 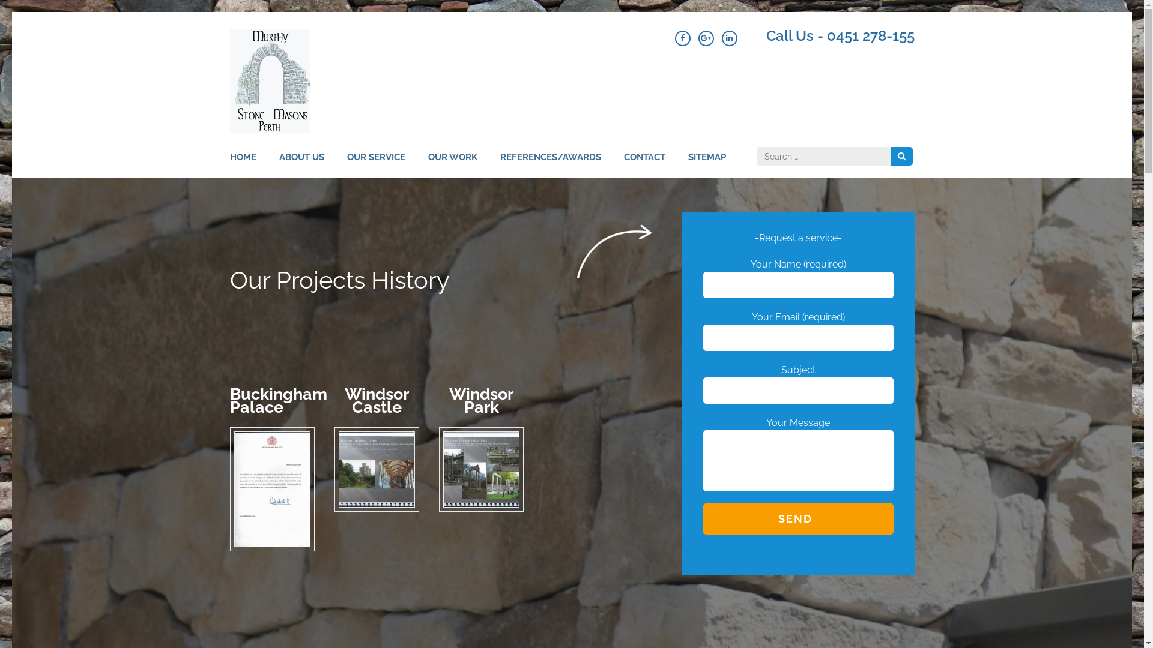 I want to click on SITEMAP, so click(x=707, y=164).